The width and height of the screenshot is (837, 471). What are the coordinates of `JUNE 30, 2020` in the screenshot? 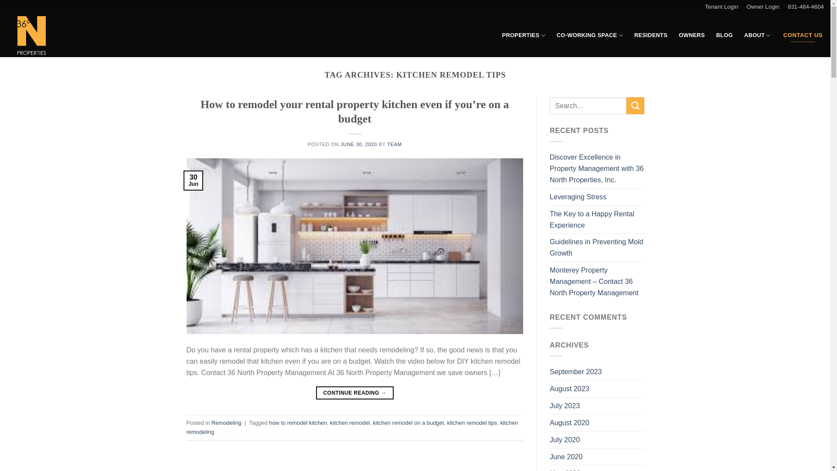 It's located at (359, 144).